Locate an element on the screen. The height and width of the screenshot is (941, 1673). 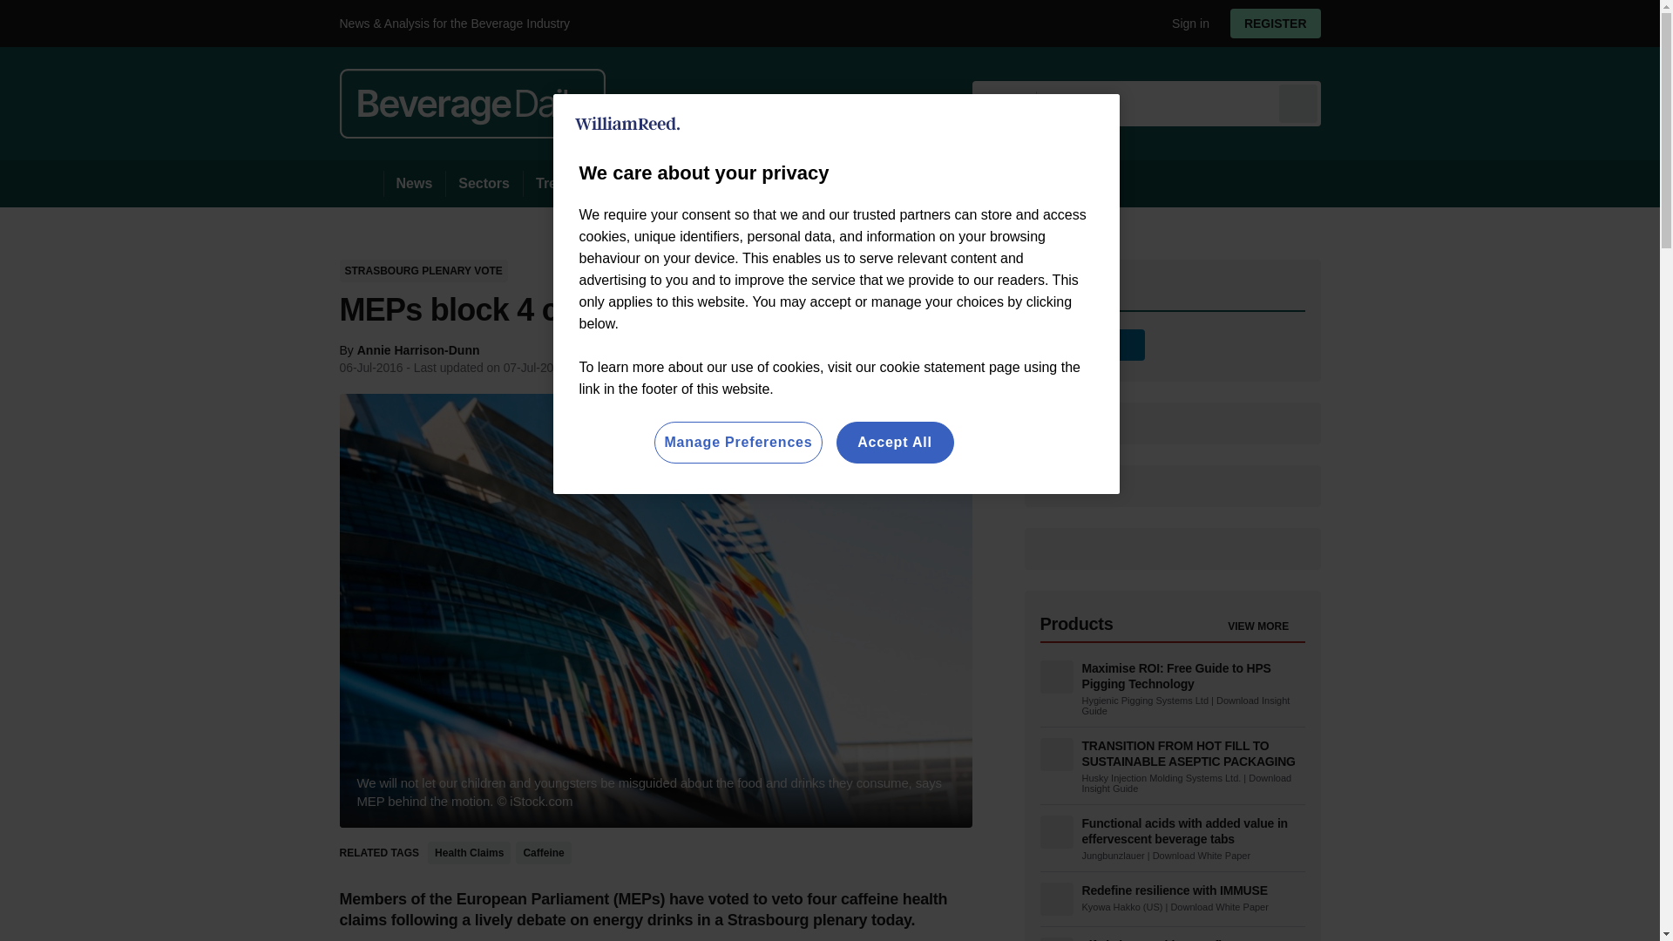
William Reed is located at coordinates (627, 124).